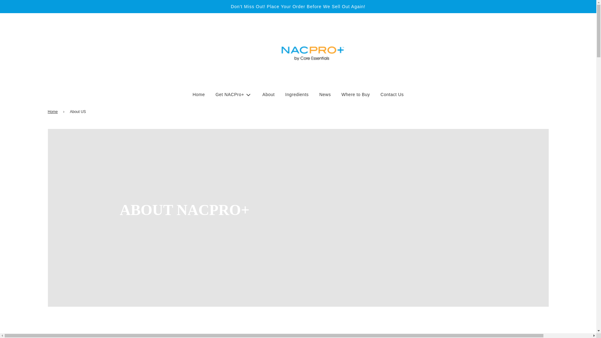 The height and width of the screenshot is (338, 601). What do you see at coordinates (53, 112) in the screenshot?
I see `Home` at bounding box center [53, 112].